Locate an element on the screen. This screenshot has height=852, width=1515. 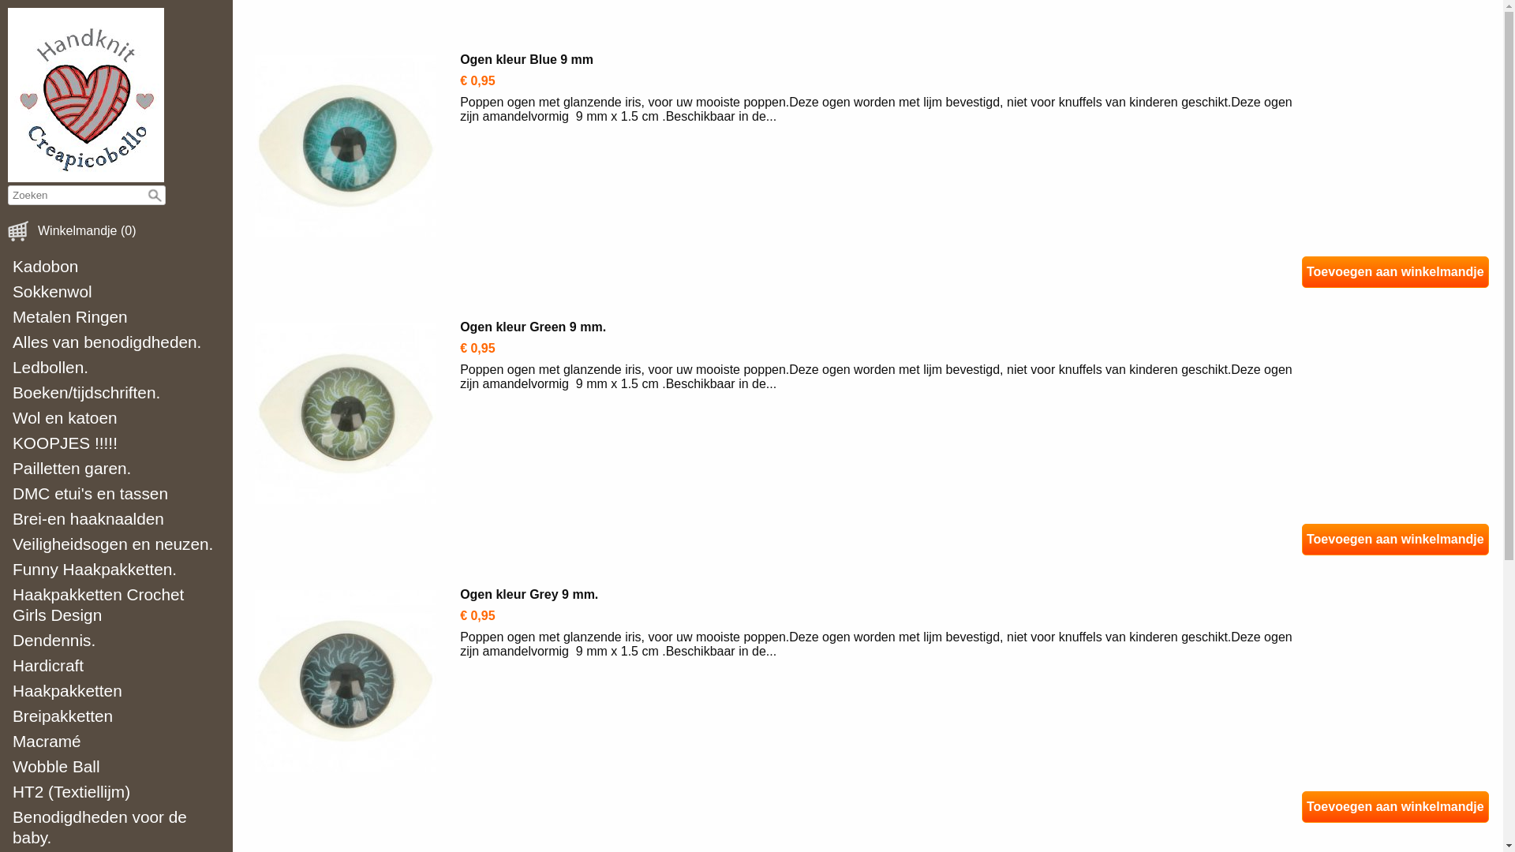
Wobble Ball is located at coordinates (117, 767).